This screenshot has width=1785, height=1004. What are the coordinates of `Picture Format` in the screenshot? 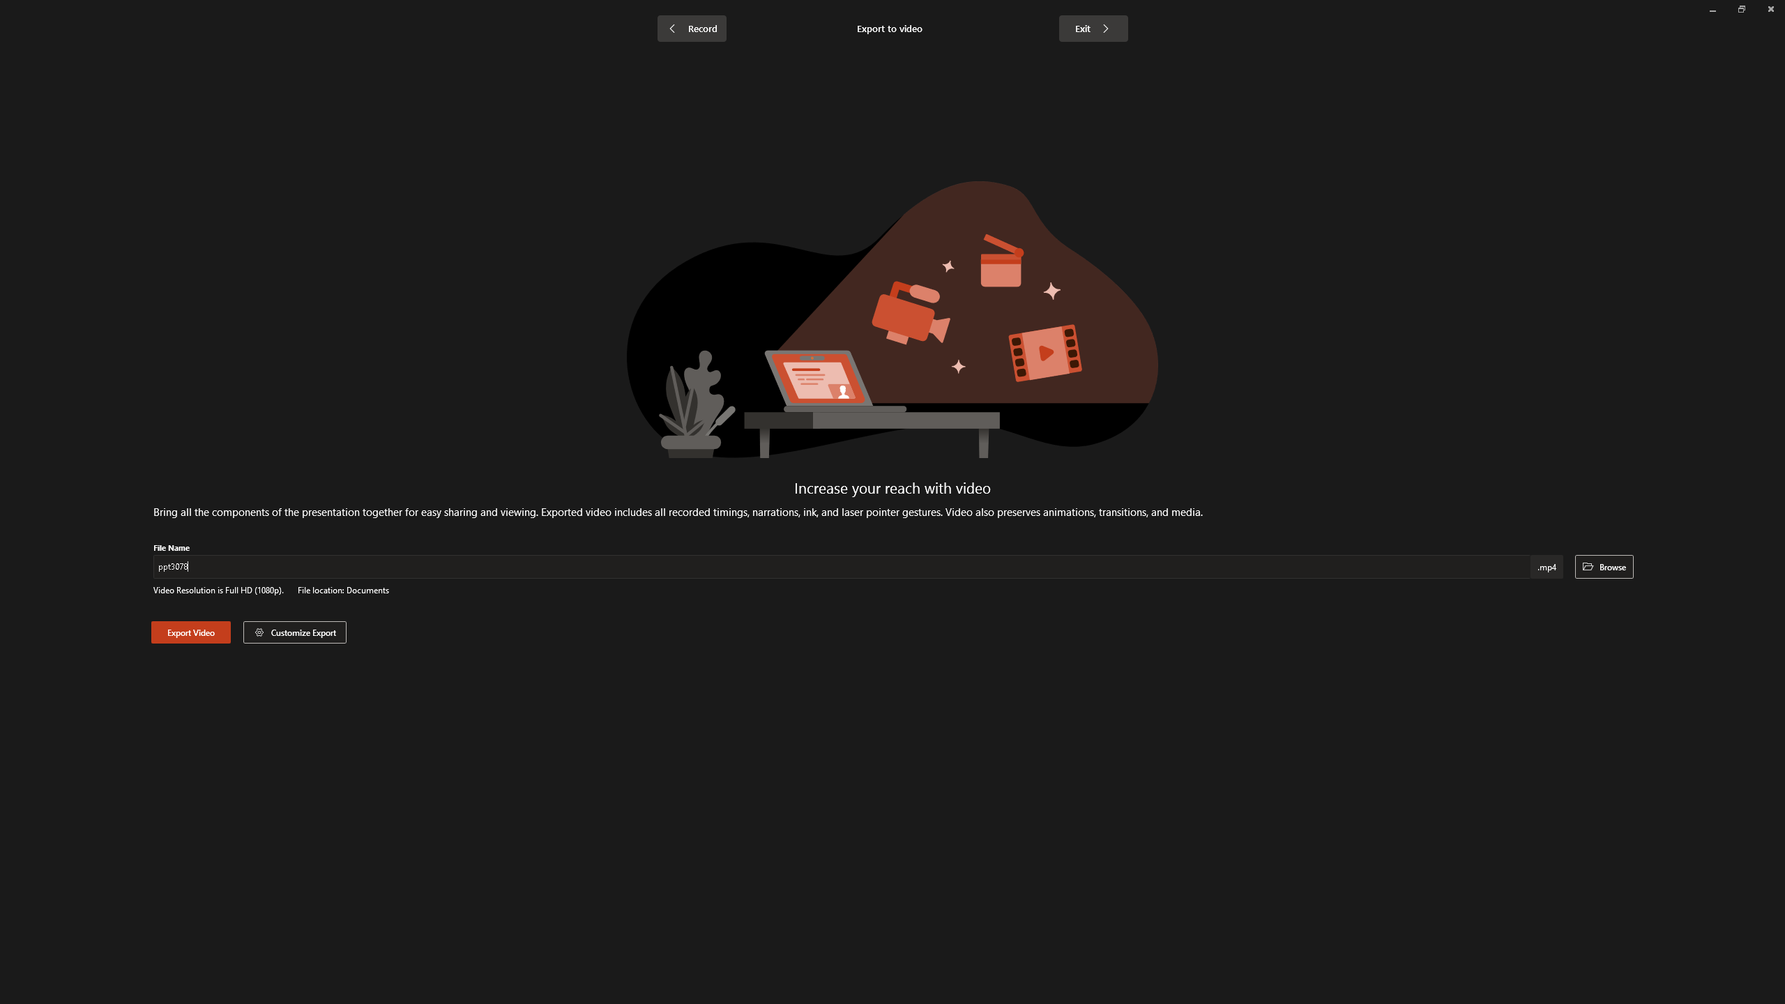 It's located at (583, 34).